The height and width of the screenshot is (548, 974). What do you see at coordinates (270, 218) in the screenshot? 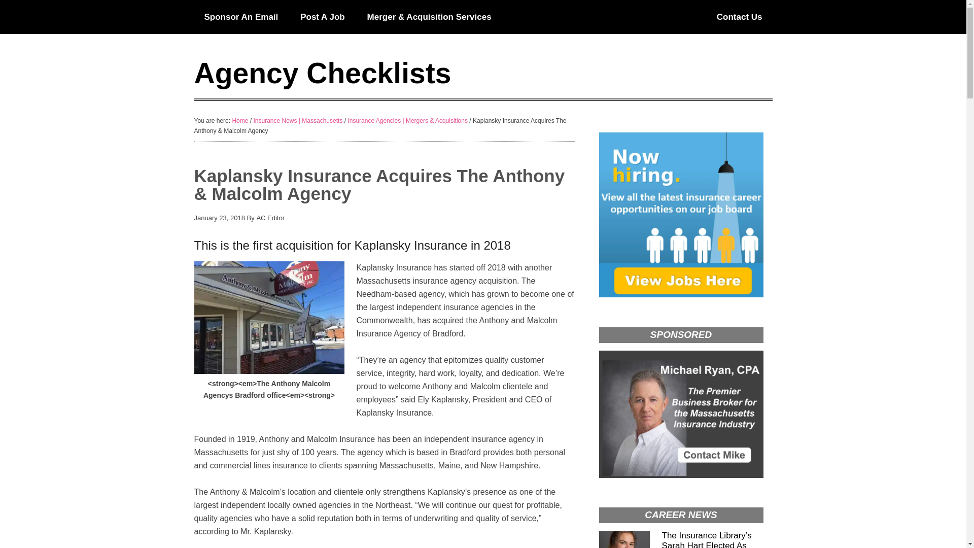
I see `AC Editor` at bounding box center [270, 218].